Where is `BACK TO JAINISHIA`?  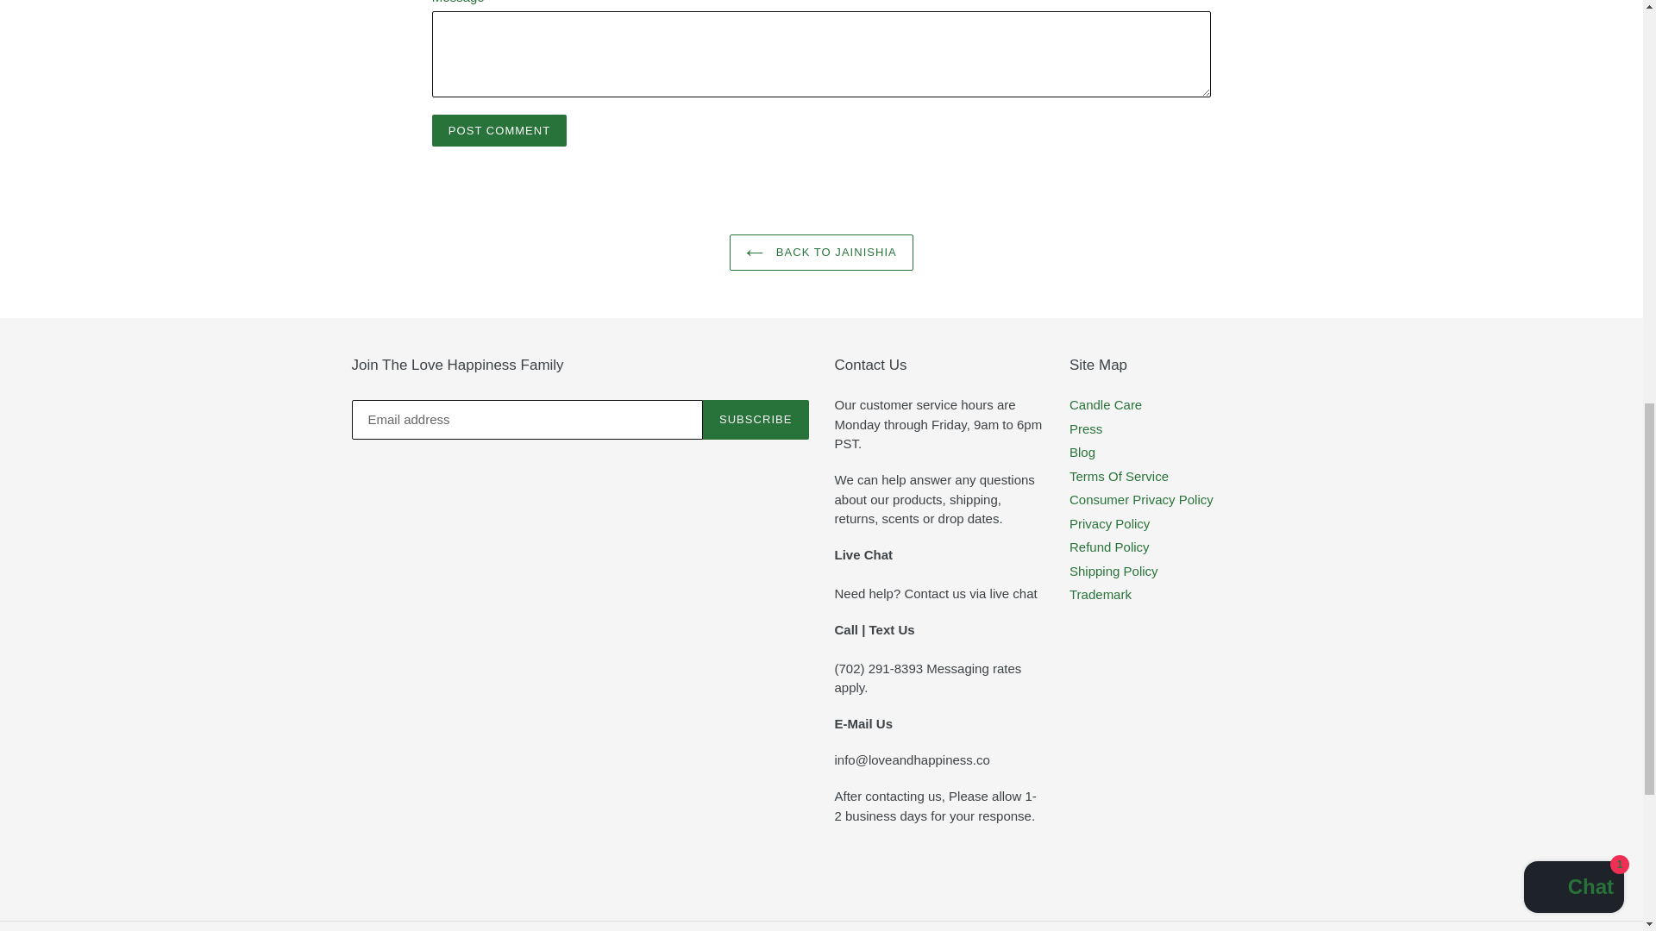 BACK TO JAINISHIA is located at coordinates (821, 253).